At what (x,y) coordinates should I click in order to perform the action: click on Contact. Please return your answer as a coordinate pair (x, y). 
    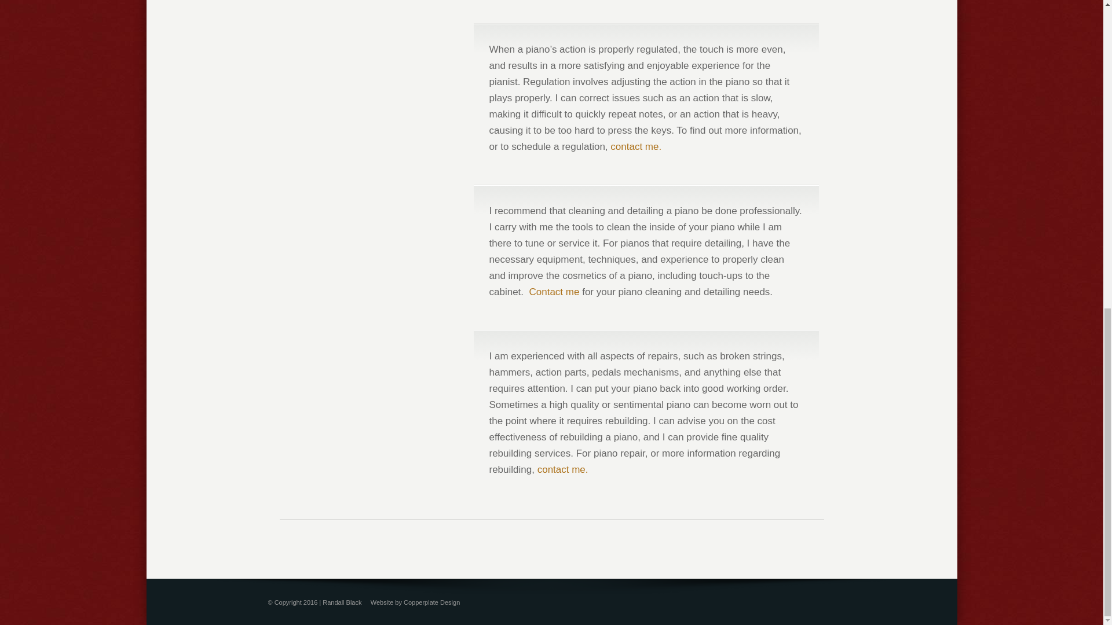
    Looking at the image, I should click on (562, 469).